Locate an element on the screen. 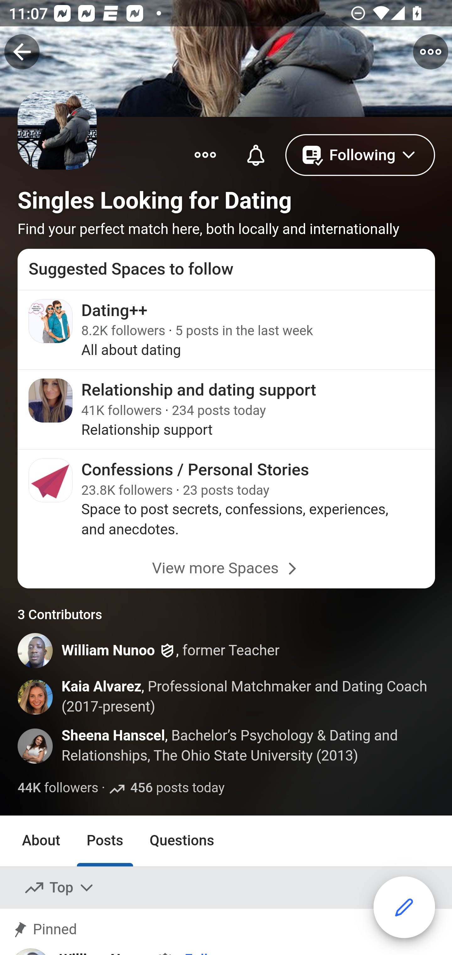 The image size is (452, 955). Sheena Hanscel is located at coordinates (114, 736).